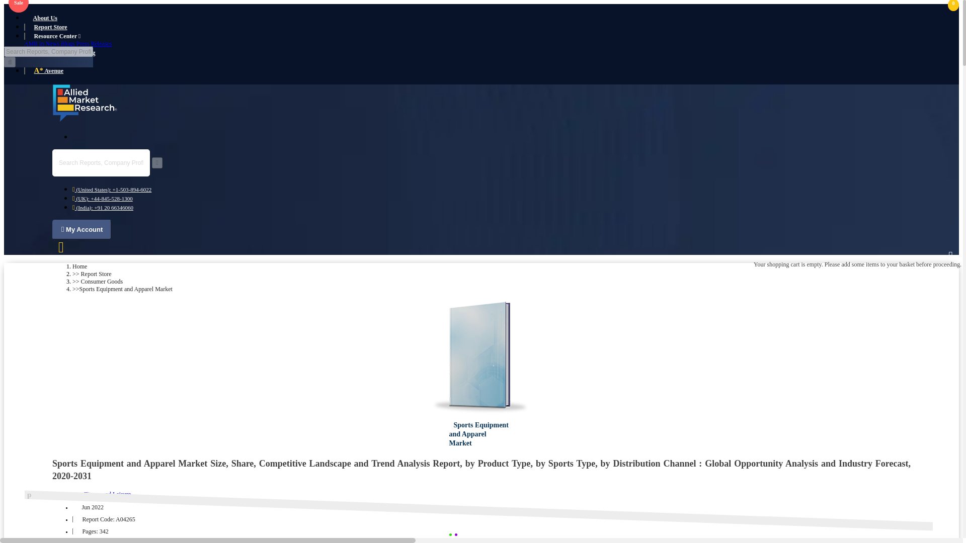 The height and width of the screenshot is (543, 966). Describe the element at coordinates (97, 274) in the screenshot. I see `Report Store` at that location.